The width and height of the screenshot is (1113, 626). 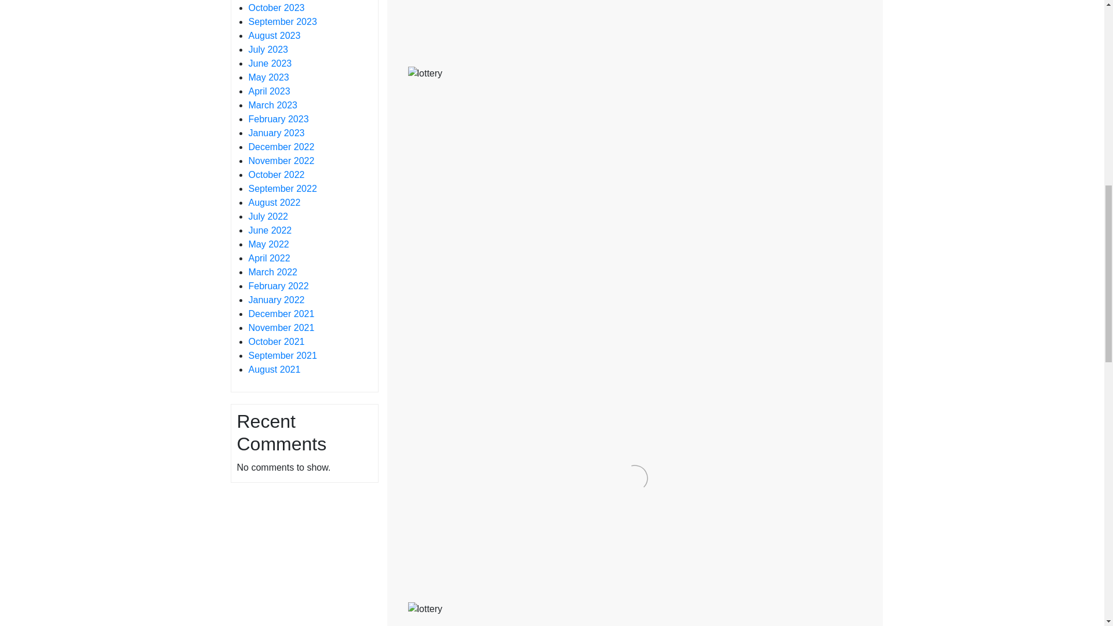 What do you see at coordinates (282, 22) in the screenshot?
I see `September 2023` at bounding box center [282, 22].